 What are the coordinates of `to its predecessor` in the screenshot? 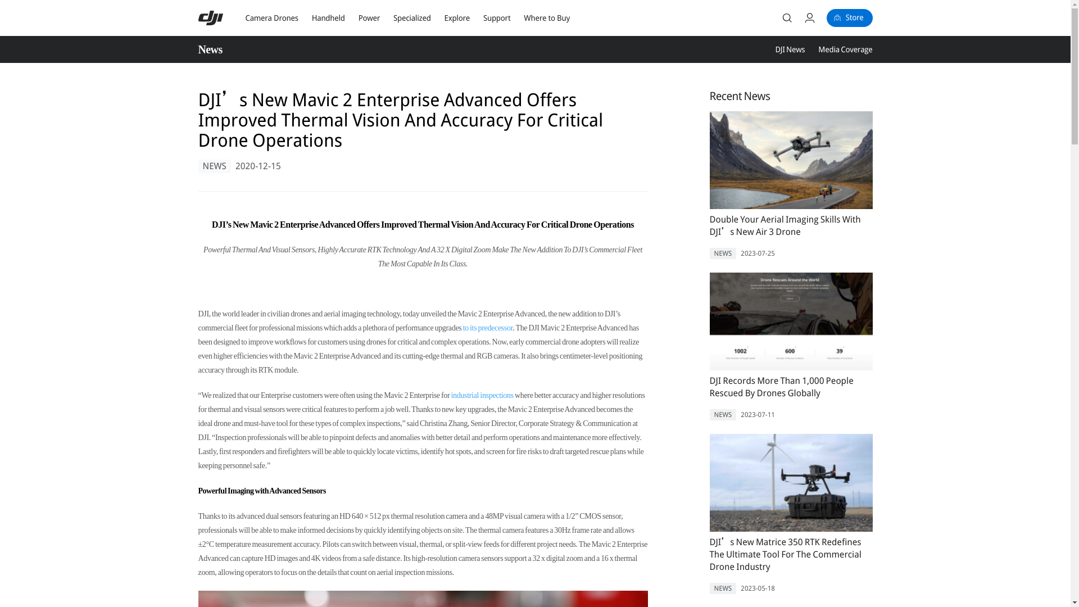 It's located at (488, 327).